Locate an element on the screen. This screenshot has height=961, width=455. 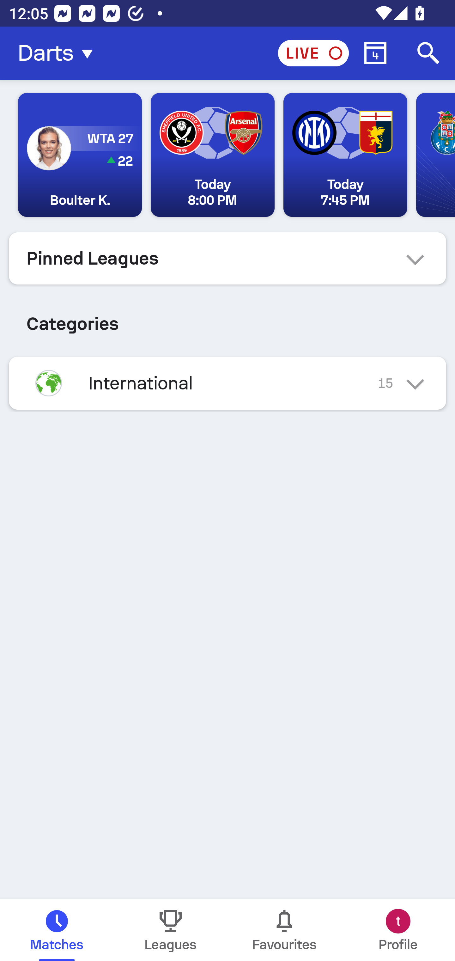
WTA 27 22 Boulter K. is located at coordinates (80, 155).